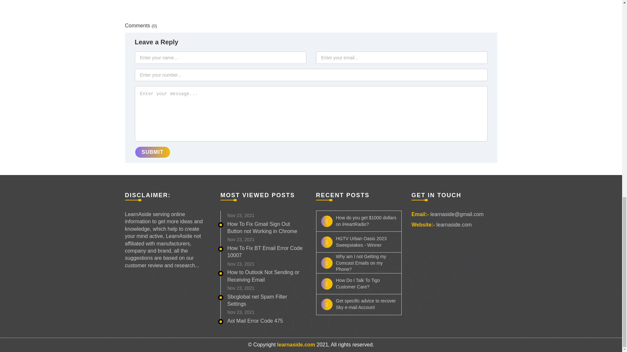  I want to click on HGTV Urban Oasis 2023 Sweepstakes - Winner, so click(359, 242).